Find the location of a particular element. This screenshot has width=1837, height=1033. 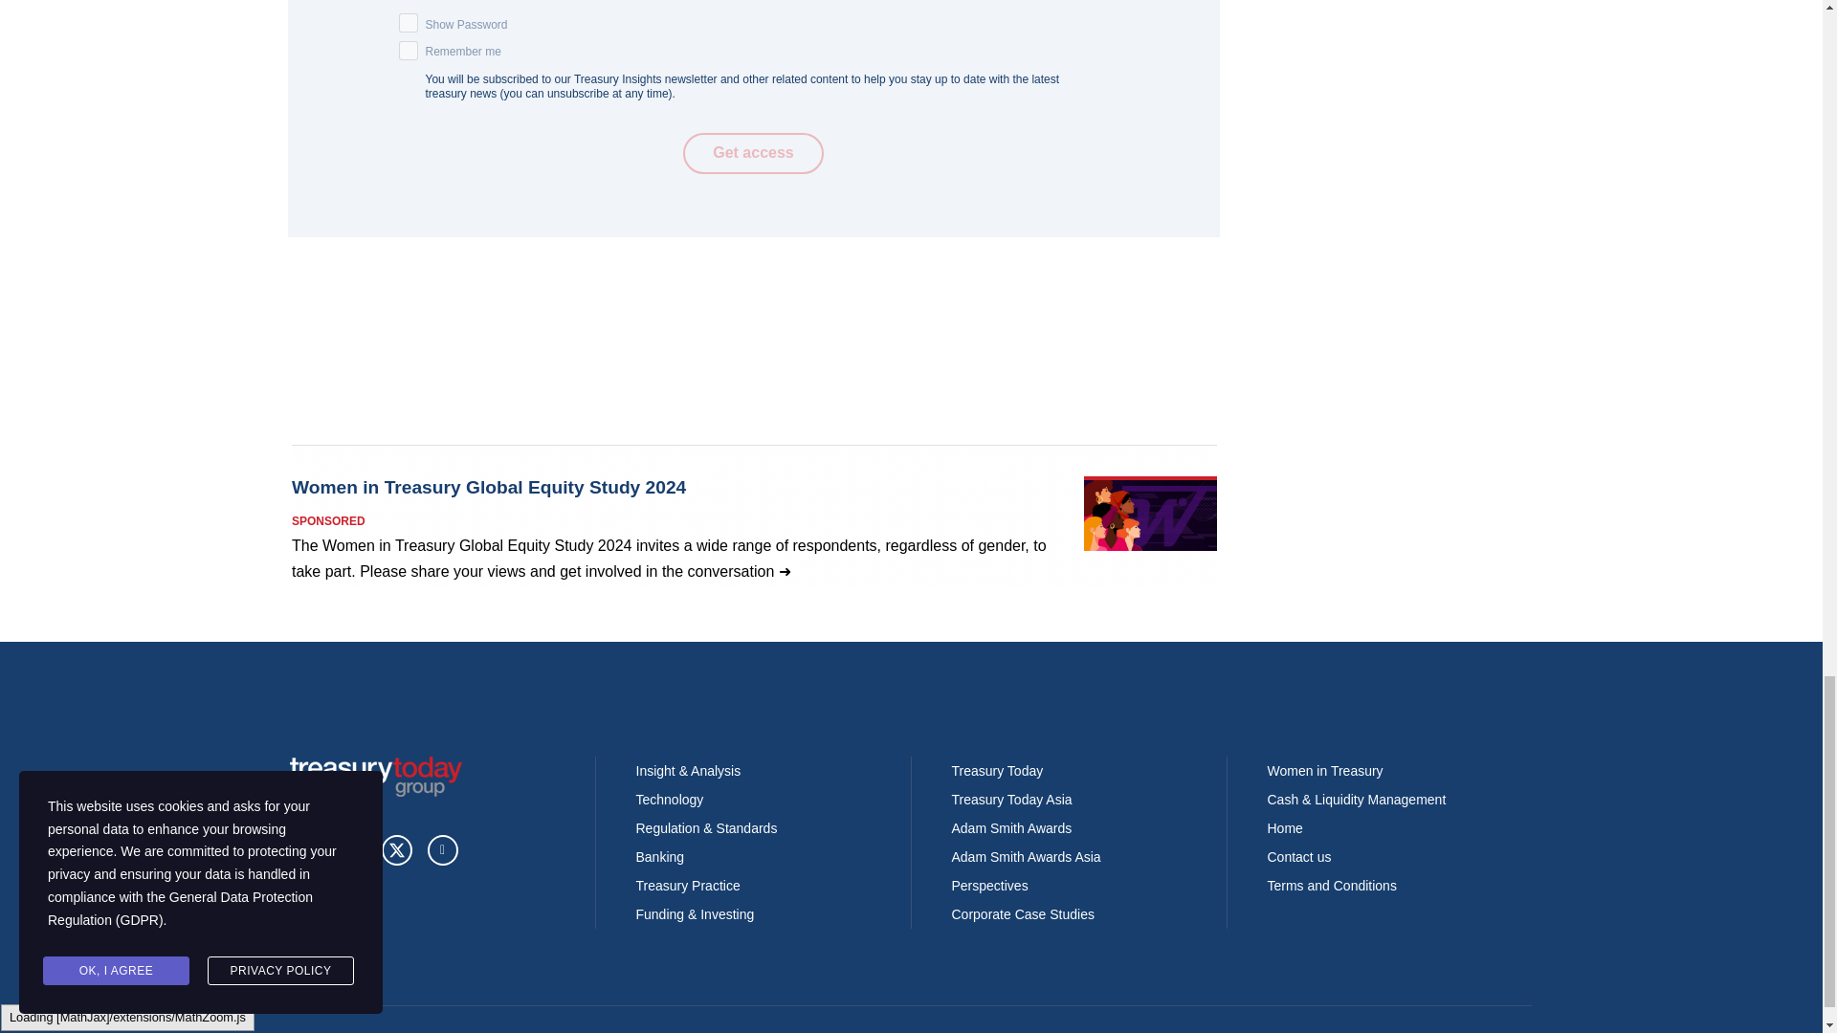

on is located at coordinates (408, 23).